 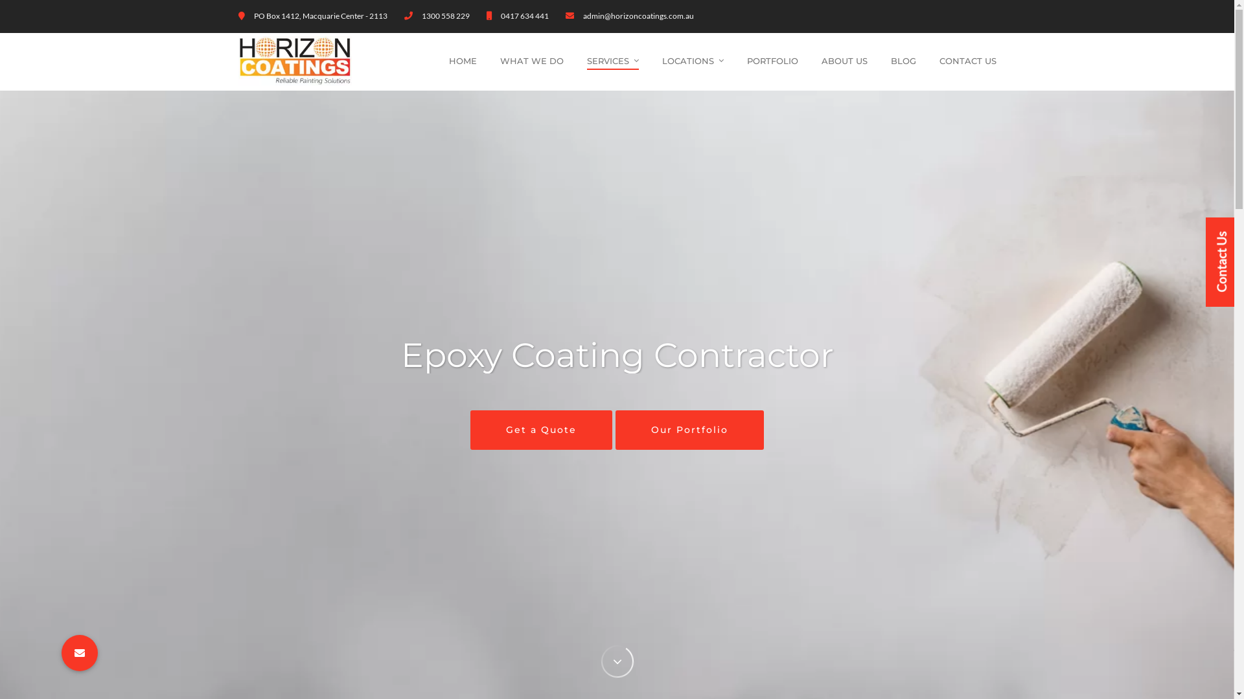 What do you see at coordinates (542, 430) in the screenshot?
I see `Get a Quote` at bounding box center [542, 430].